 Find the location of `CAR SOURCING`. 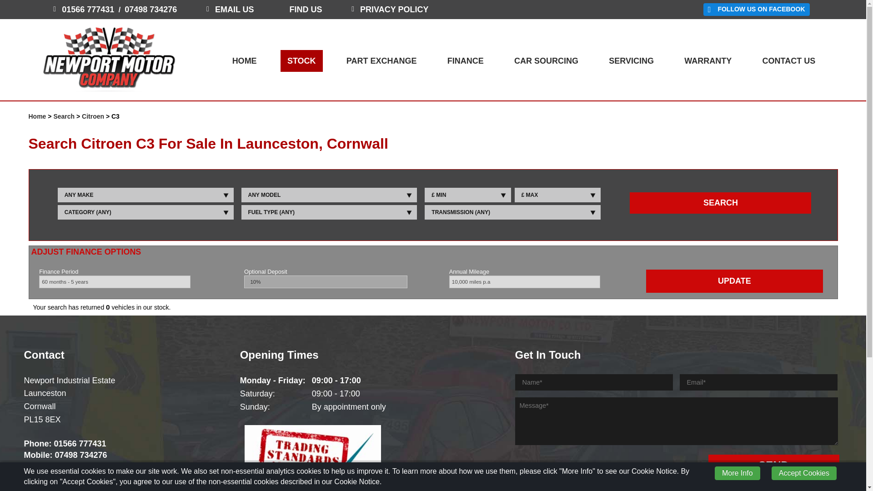

CAR SOURCING is located at coordinates (546, 61).